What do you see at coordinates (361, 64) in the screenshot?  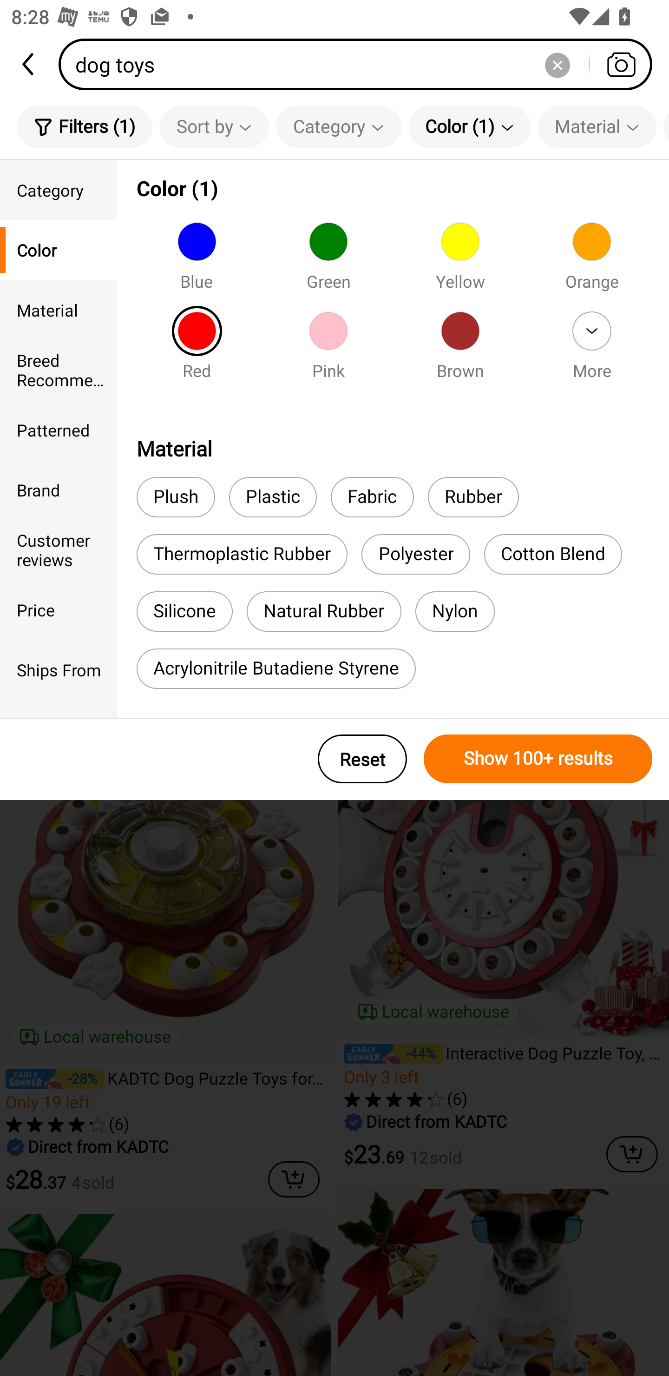 I see `dog toys` at bounding box center [361, 64].